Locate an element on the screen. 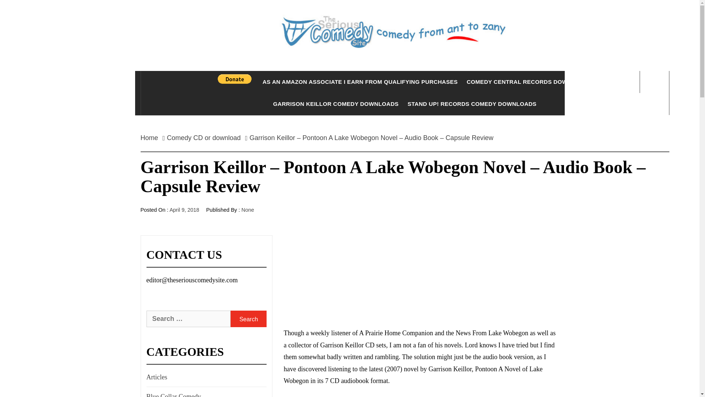  Search is located at coordinates (386, 18).